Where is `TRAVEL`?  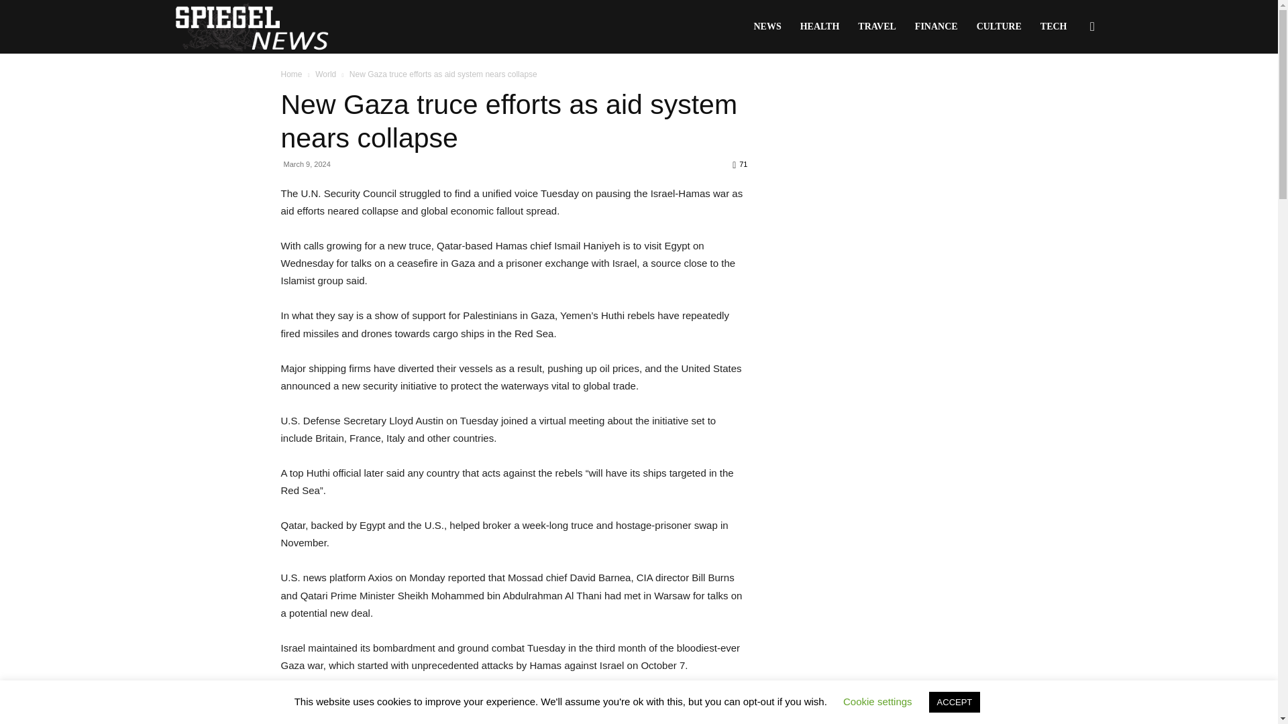
TRAVEL is located at coordinates (877, 27).